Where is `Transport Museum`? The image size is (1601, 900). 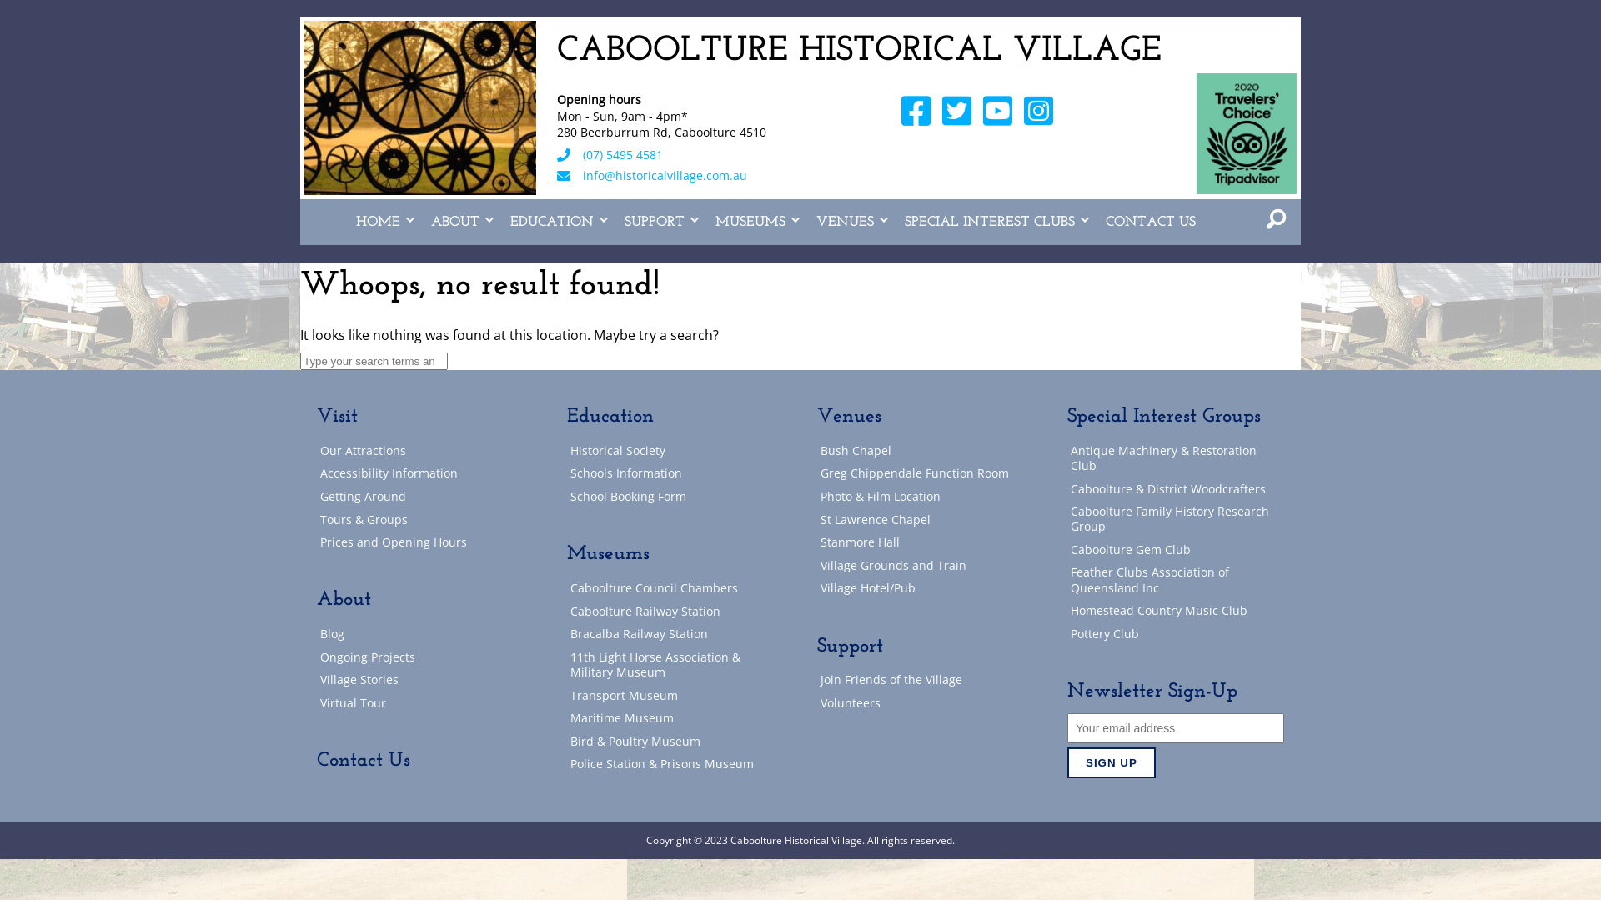
Transport Museum is located at coordinates (675, 695).